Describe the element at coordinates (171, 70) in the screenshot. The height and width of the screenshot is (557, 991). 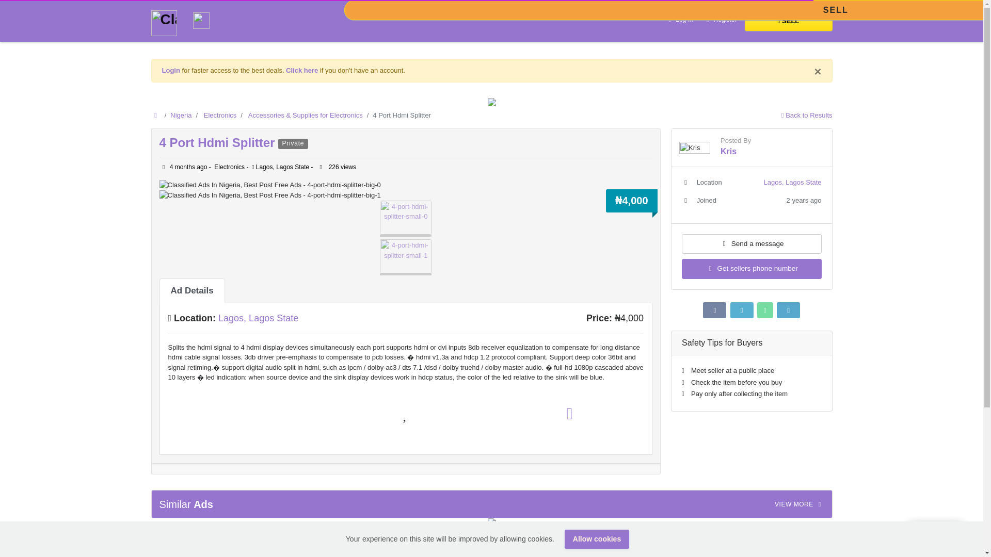
I see `Login` at that location.